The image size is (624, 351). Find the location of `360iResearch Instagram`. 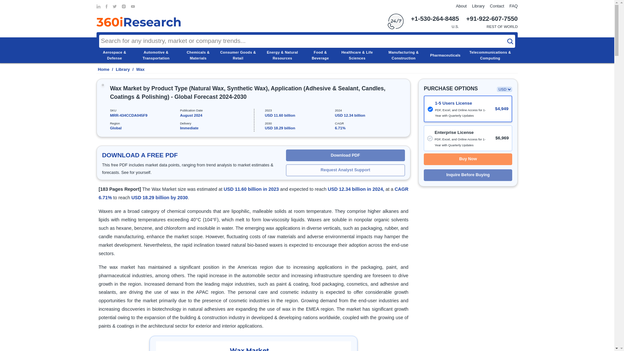

360iResearch Instagram is located at coordinates (123, 6).